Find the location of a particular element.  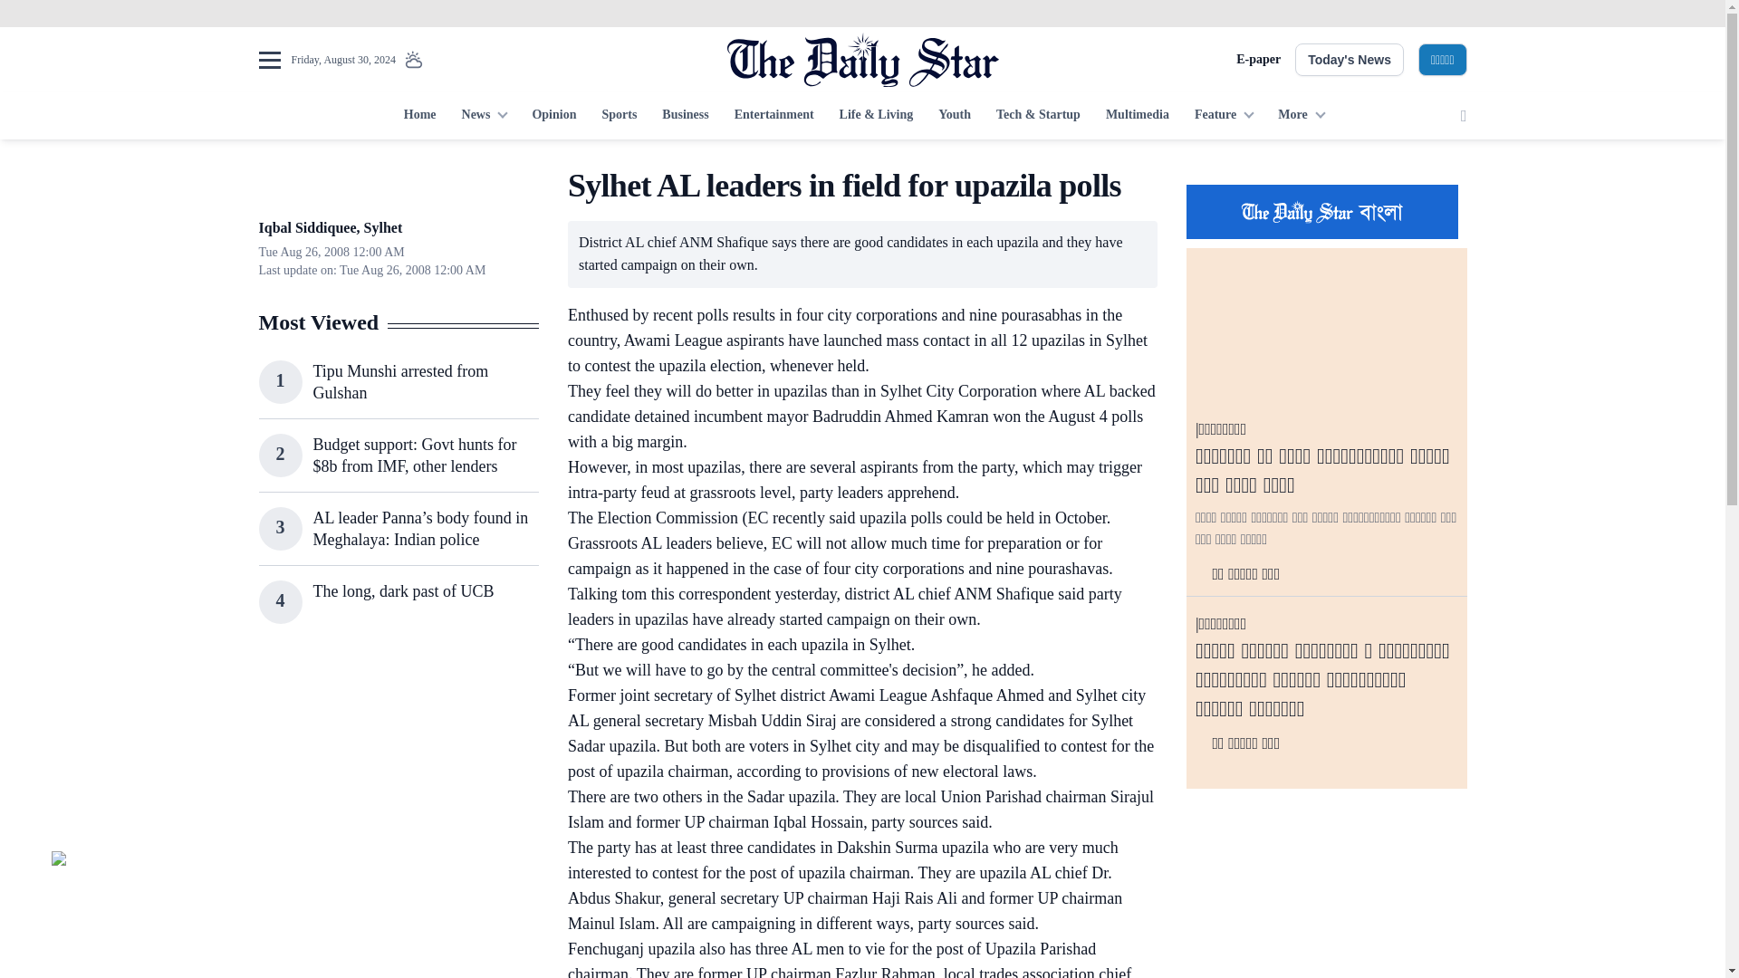

Sports is located at coordinates (619, 116).